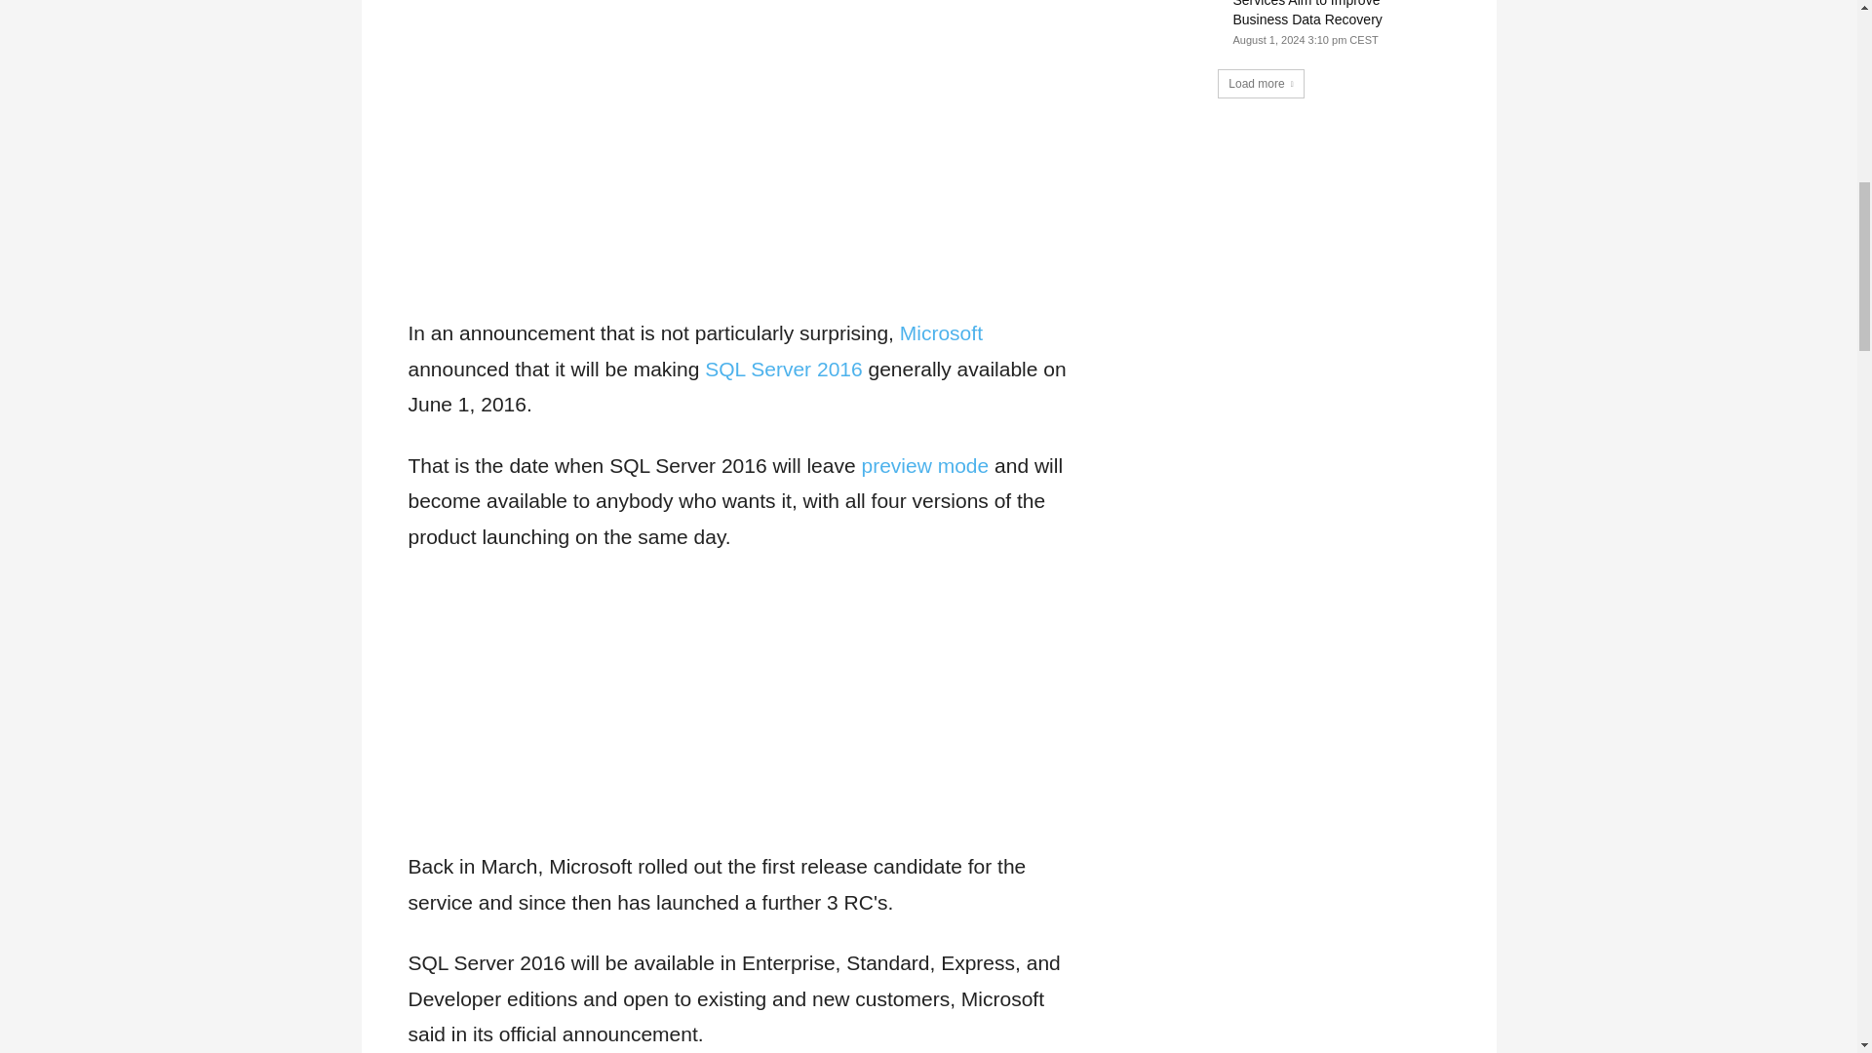 The image size is (1872, 1053). Describe the element at coordinates (783, 369) in the screenshot. I see `Posts tagged with SQL Server 2016` at that location.